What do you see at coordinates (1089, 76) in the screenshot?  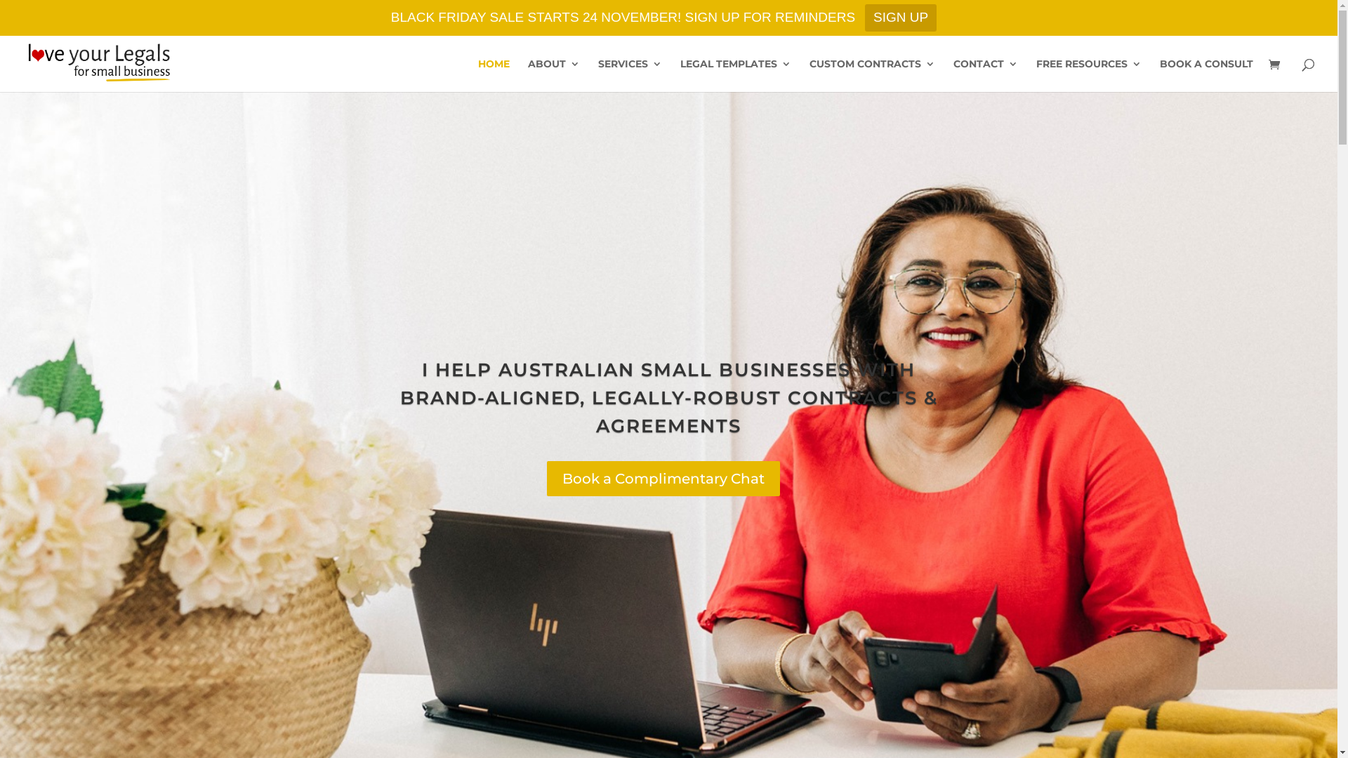 I see `FREE RESOURCES` at bounding box center [1089, 76].